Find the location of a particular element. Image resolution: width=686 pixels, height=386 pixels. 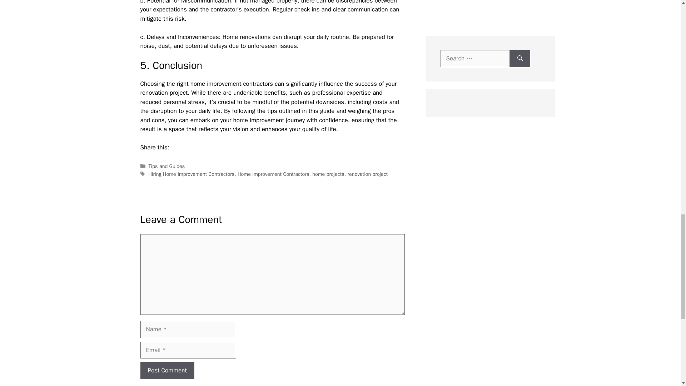

Tips and Guides is located at coordinates (167, 166).